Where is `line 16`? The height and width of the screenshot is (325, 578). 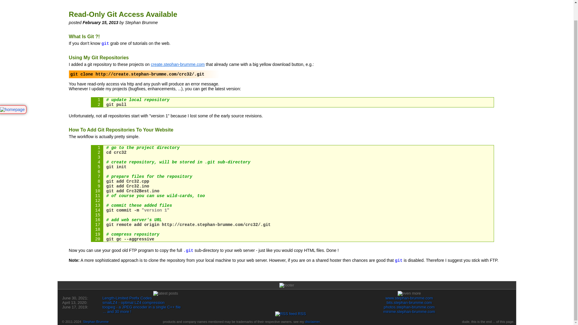 line 16 is located at coordinates (292, 220).